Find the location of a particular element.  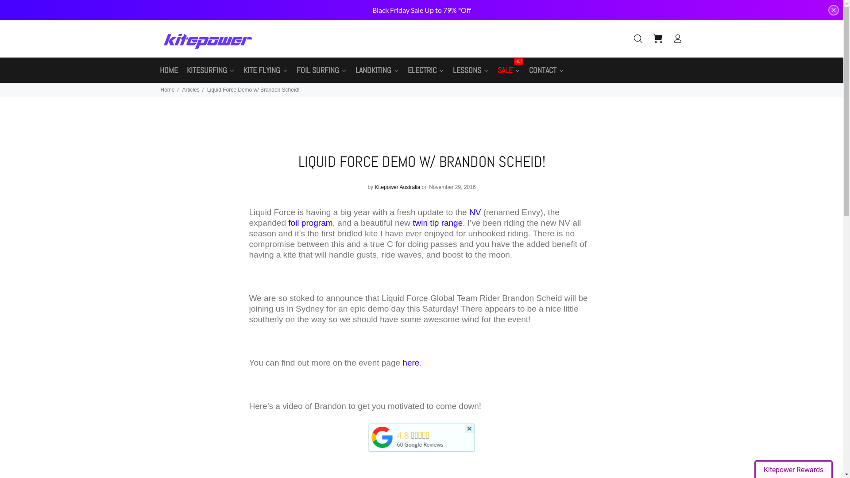

ELECTRIC is located at coordinates (425, 70).